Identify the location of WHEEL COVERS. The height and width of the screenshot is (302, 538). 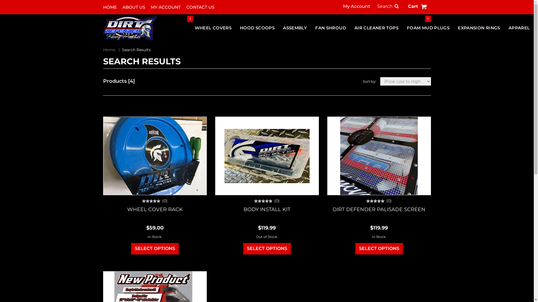
(213, 28).